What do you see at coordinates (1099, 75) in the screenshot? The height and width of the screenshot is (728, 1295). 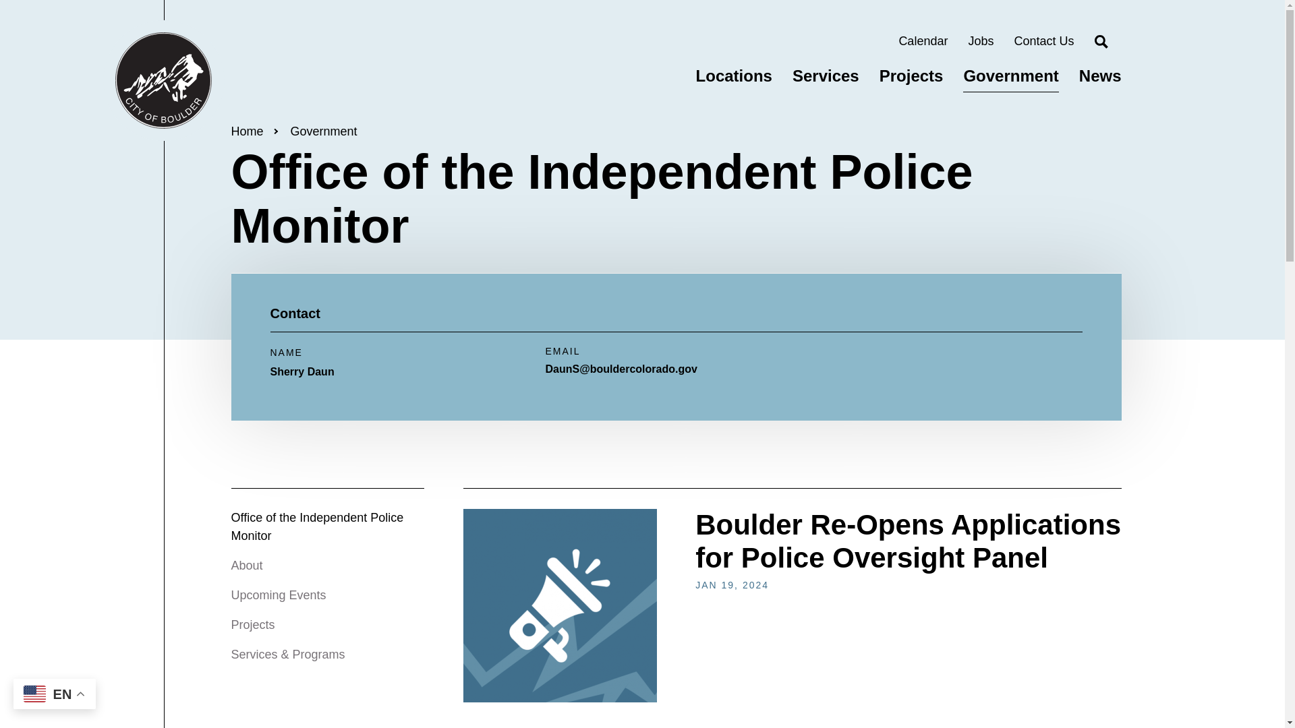 I see `News` at bounding box center [1099, 75].